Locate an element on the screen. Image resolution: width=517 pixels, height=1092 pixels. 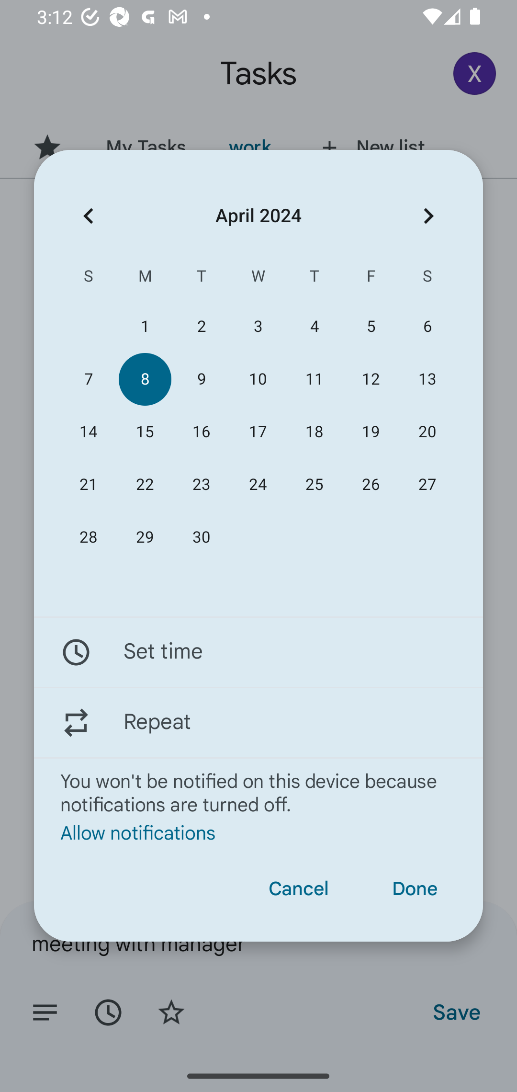
17 17 April 2024 is located at coordinates (258, 432).